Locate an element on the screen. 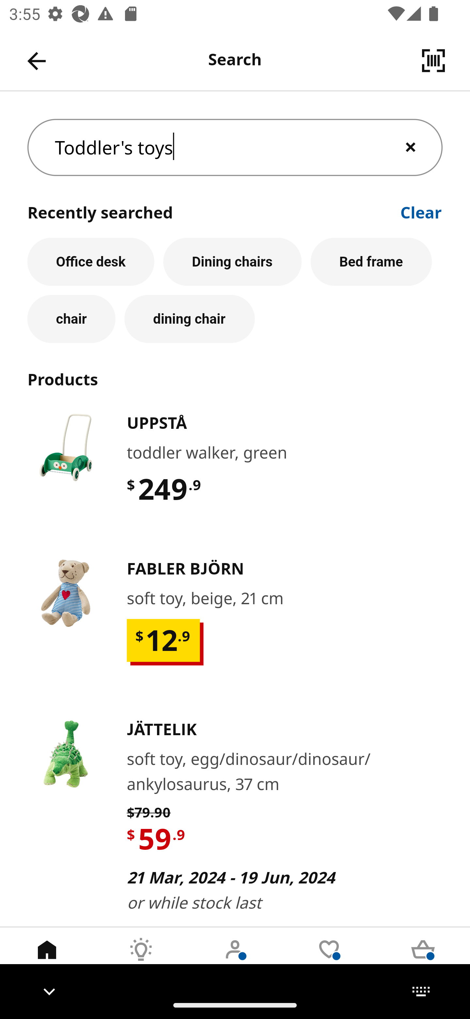 This screenshot has width=470, height=1019. Home
Tab 1 of 5 is located at coordinates (47, 959).